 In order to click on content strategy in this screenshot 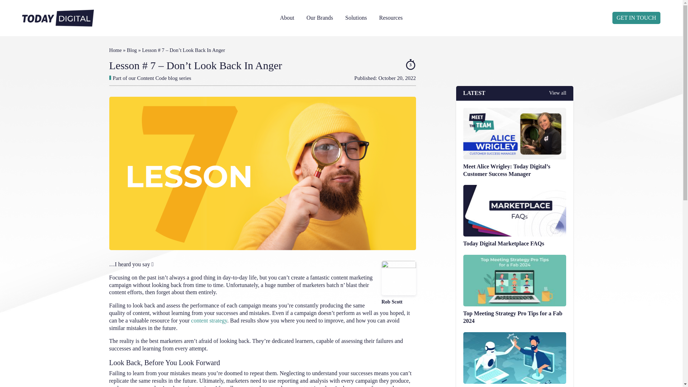, I will do `click(209, 320)`.